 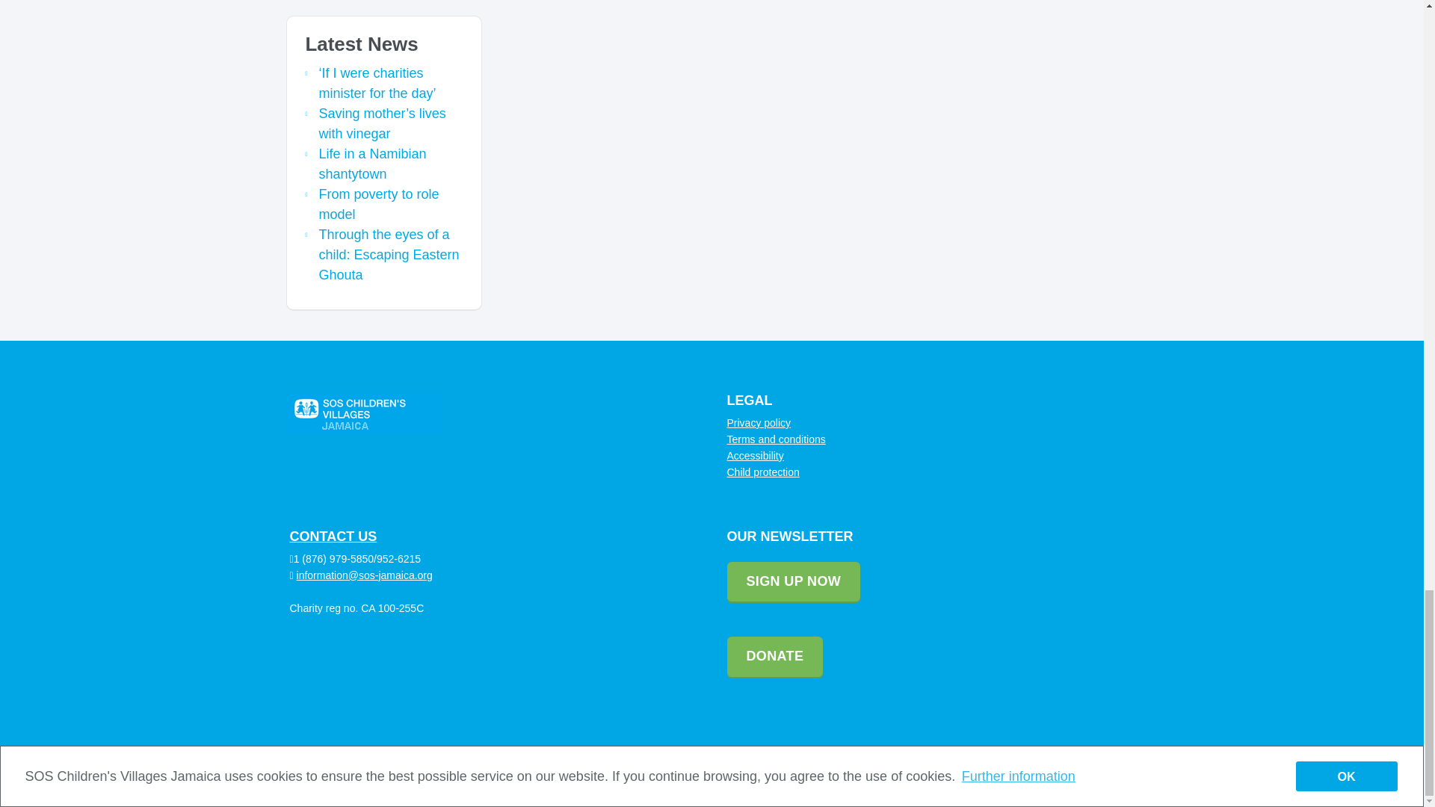 What do you see at coordinates (1009, 776) in the screenshot?
I see `Press office` at bounding box center [1009, 776].